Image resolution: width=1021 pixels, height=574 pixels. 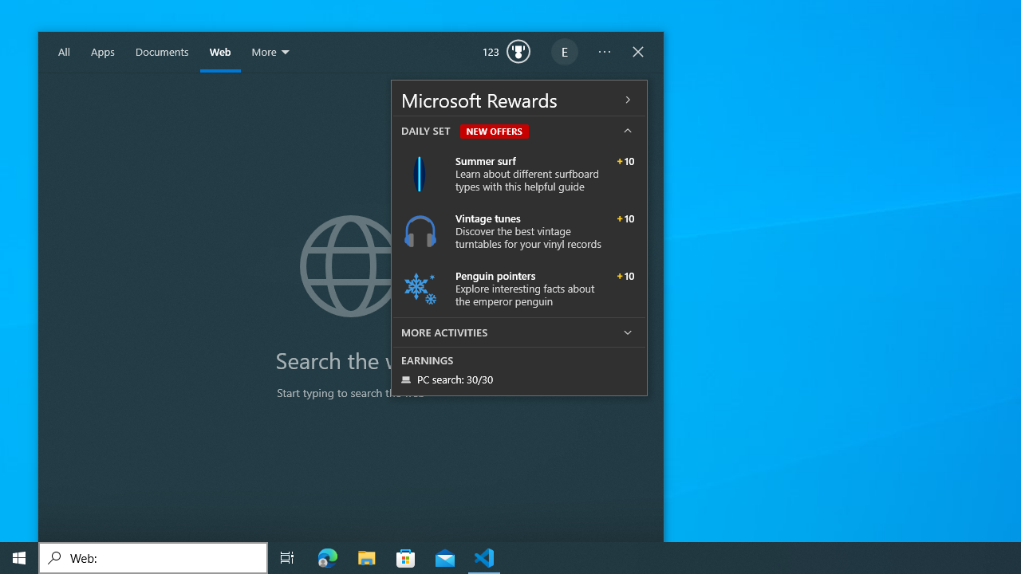 I want to click on Search box, so click(x=153, y=558).